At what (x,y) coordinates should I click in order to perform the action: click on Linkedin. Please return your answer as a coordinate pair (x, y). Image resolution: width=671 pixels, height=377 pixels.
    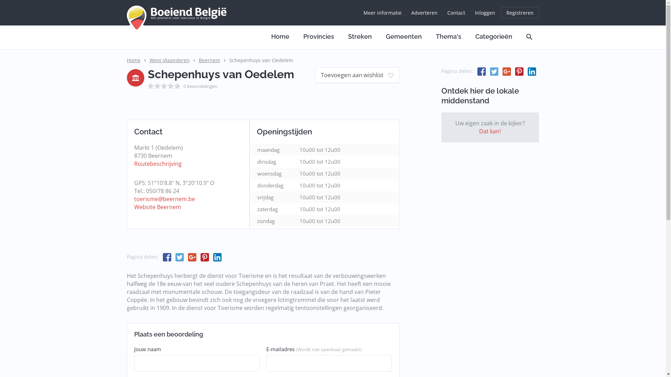
    Looking at the image, I should click on (216, 257).